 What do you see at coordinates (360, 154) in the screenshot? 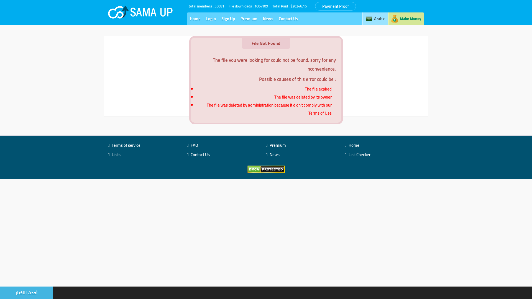
I see `Link Checker` at bounding box center [360, 154].